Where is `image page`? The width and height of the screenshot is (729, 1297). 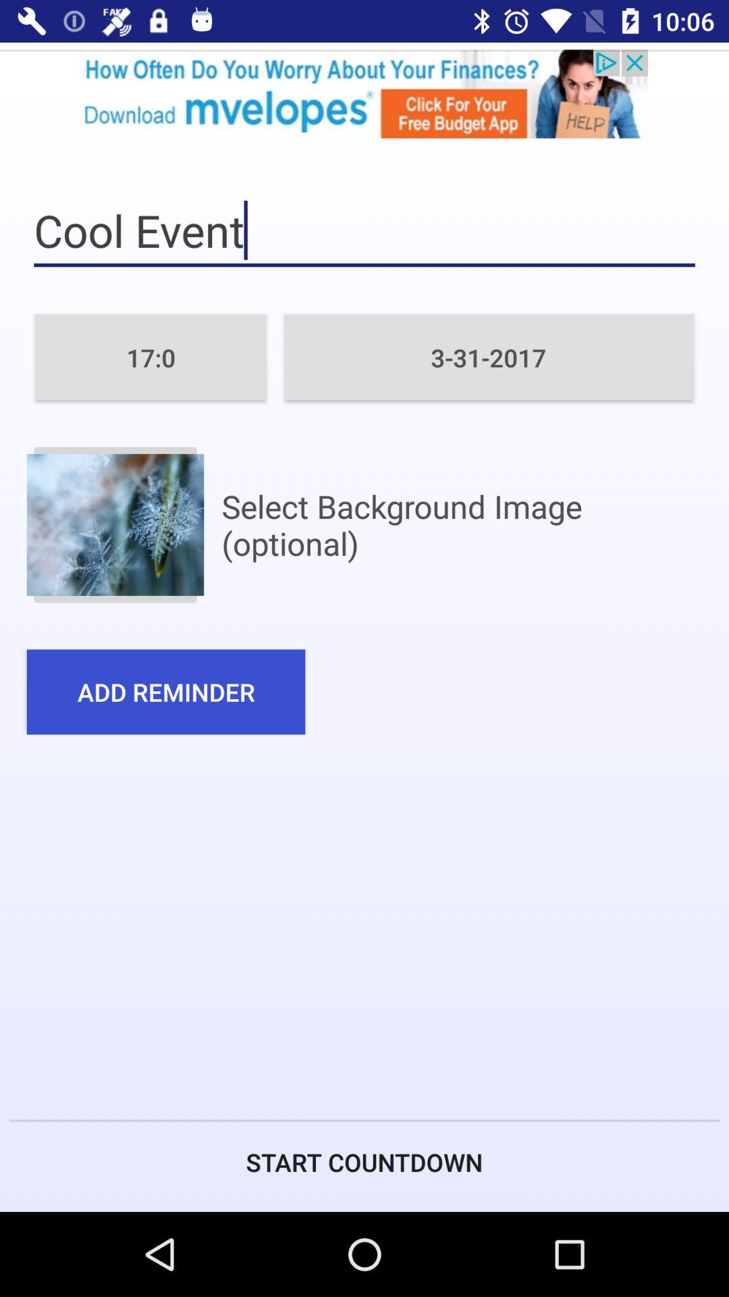 image page is located at coordinates (115, 524).